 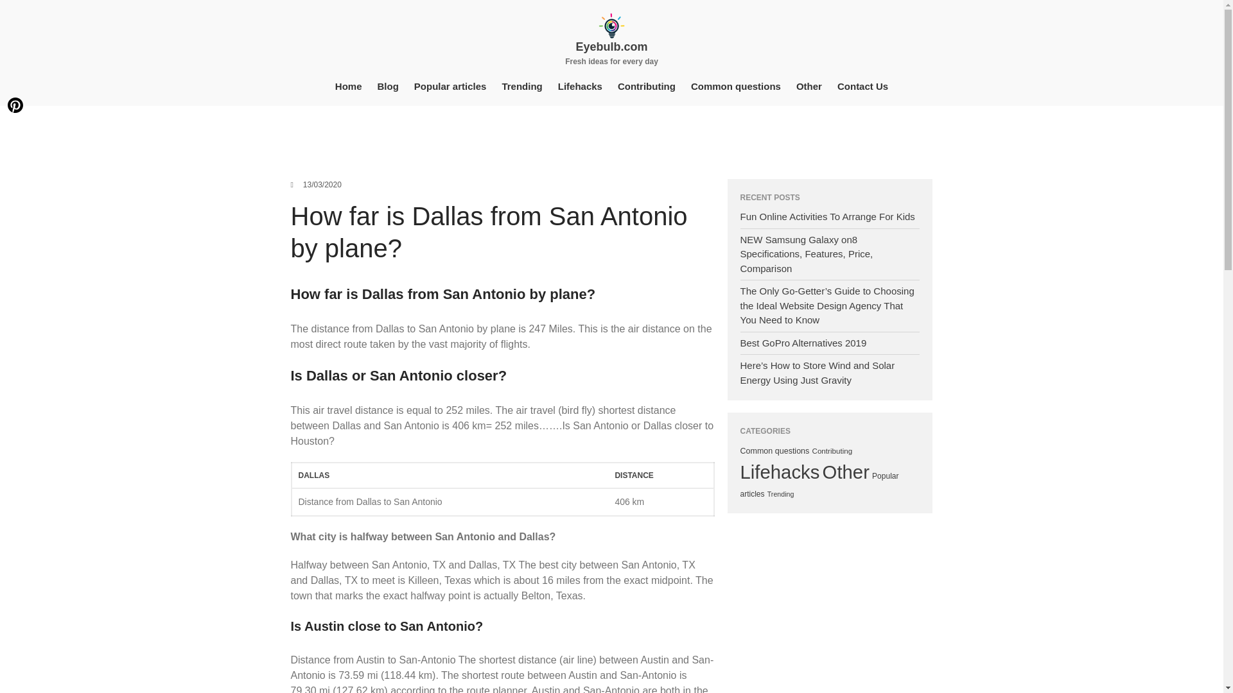 I want to click on Other, so click(x=845, y=472).